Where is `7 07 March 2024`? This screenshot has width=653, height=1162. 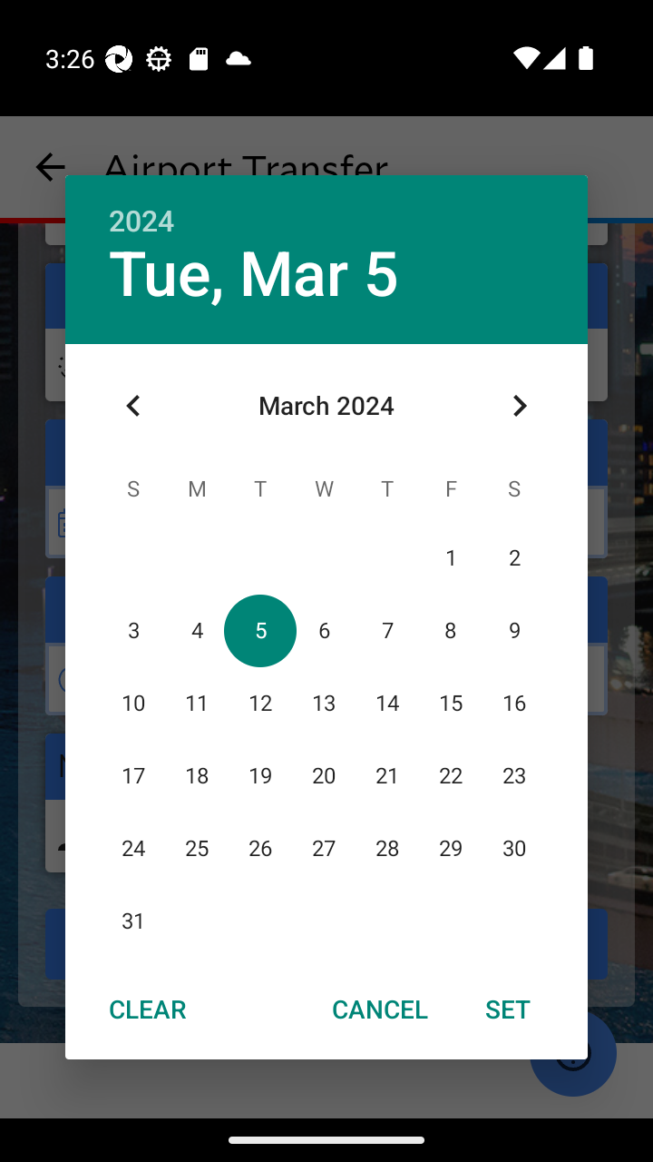
7 07 March 2024 is located at coordinates (386, 630).